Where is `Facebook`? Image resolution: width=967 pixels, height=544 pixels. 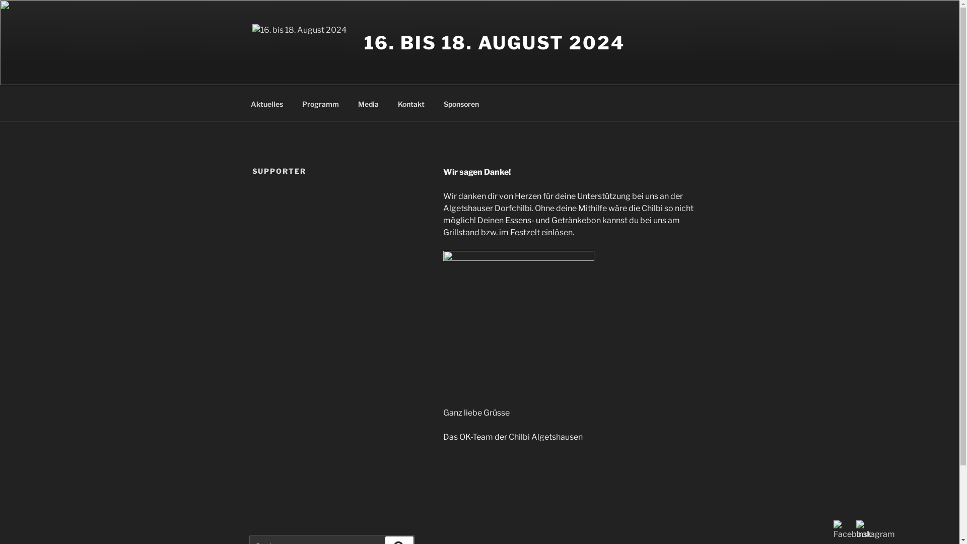
Facebook is located at coordinates (852, 530).